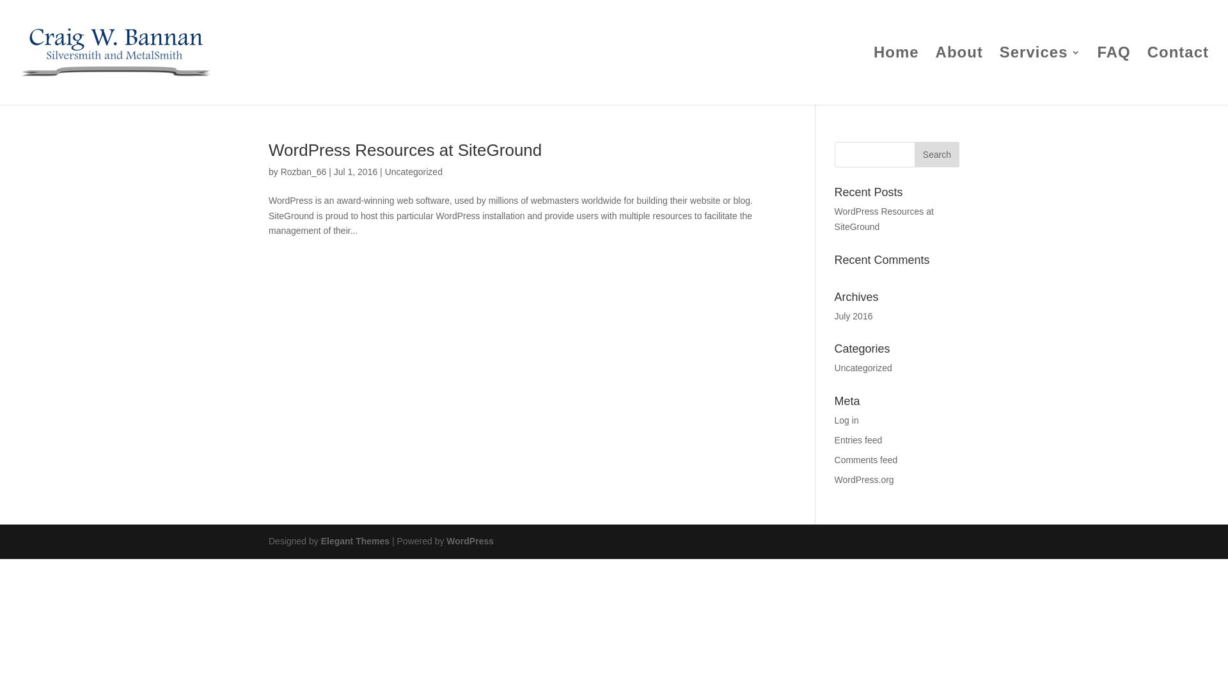 This screenshot has height=690, width=1228. I want to click on WordPress, so click(470, 541).